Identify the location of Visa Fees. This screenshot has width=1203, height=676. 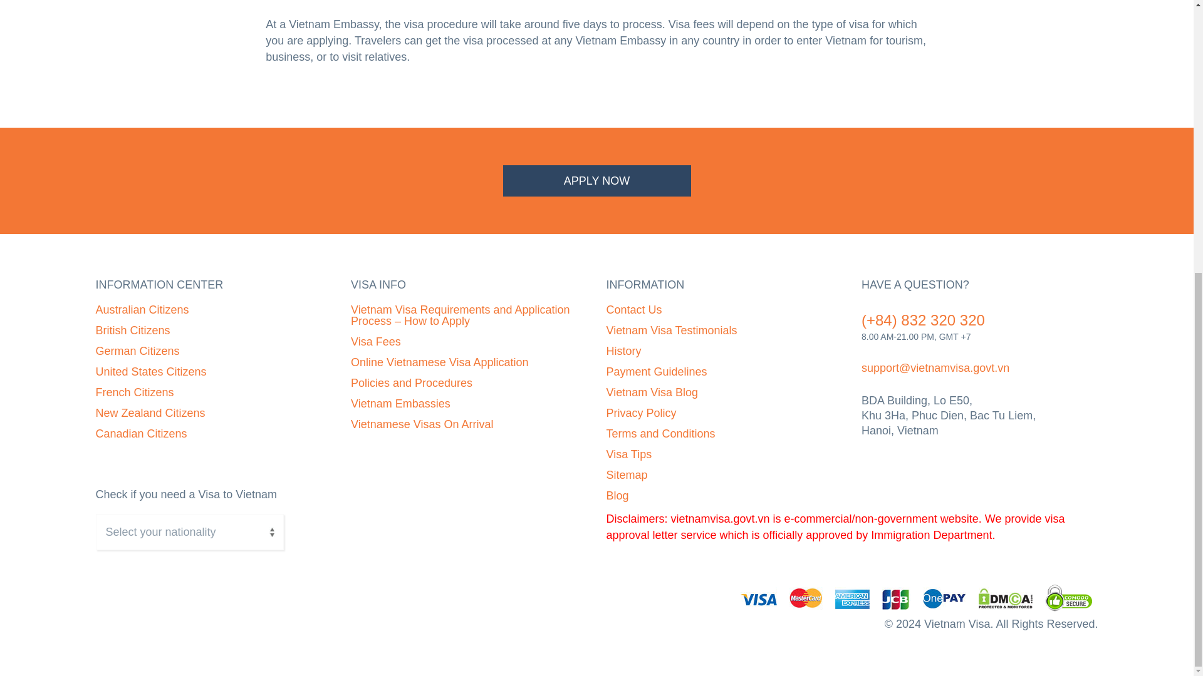
(376, 342).